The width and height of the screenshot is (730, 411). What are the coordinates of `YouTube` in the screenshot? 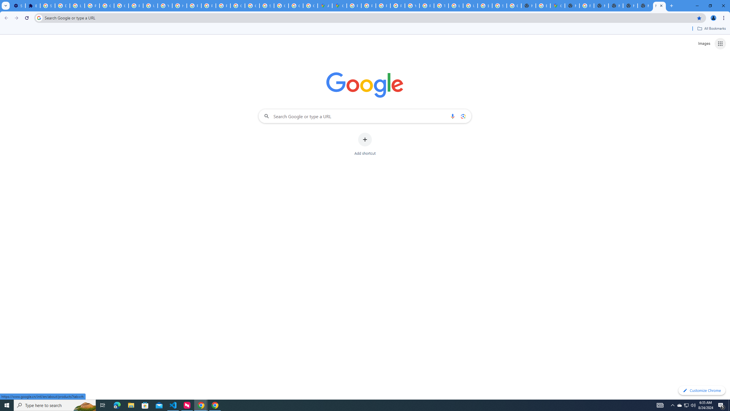 It's located at (164, 6).